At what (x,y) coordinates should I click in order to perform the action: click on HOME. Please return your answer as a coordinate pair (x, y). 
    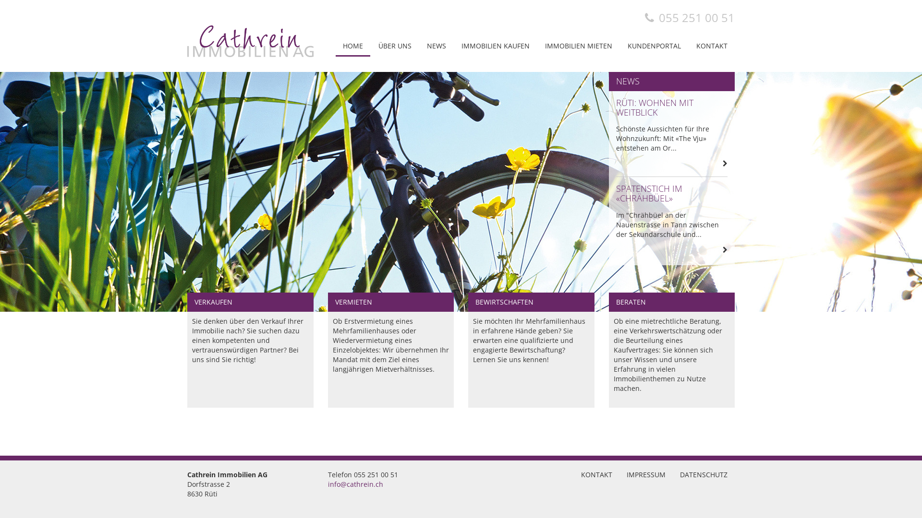
    Looking at the image, I should click on (353, 47).